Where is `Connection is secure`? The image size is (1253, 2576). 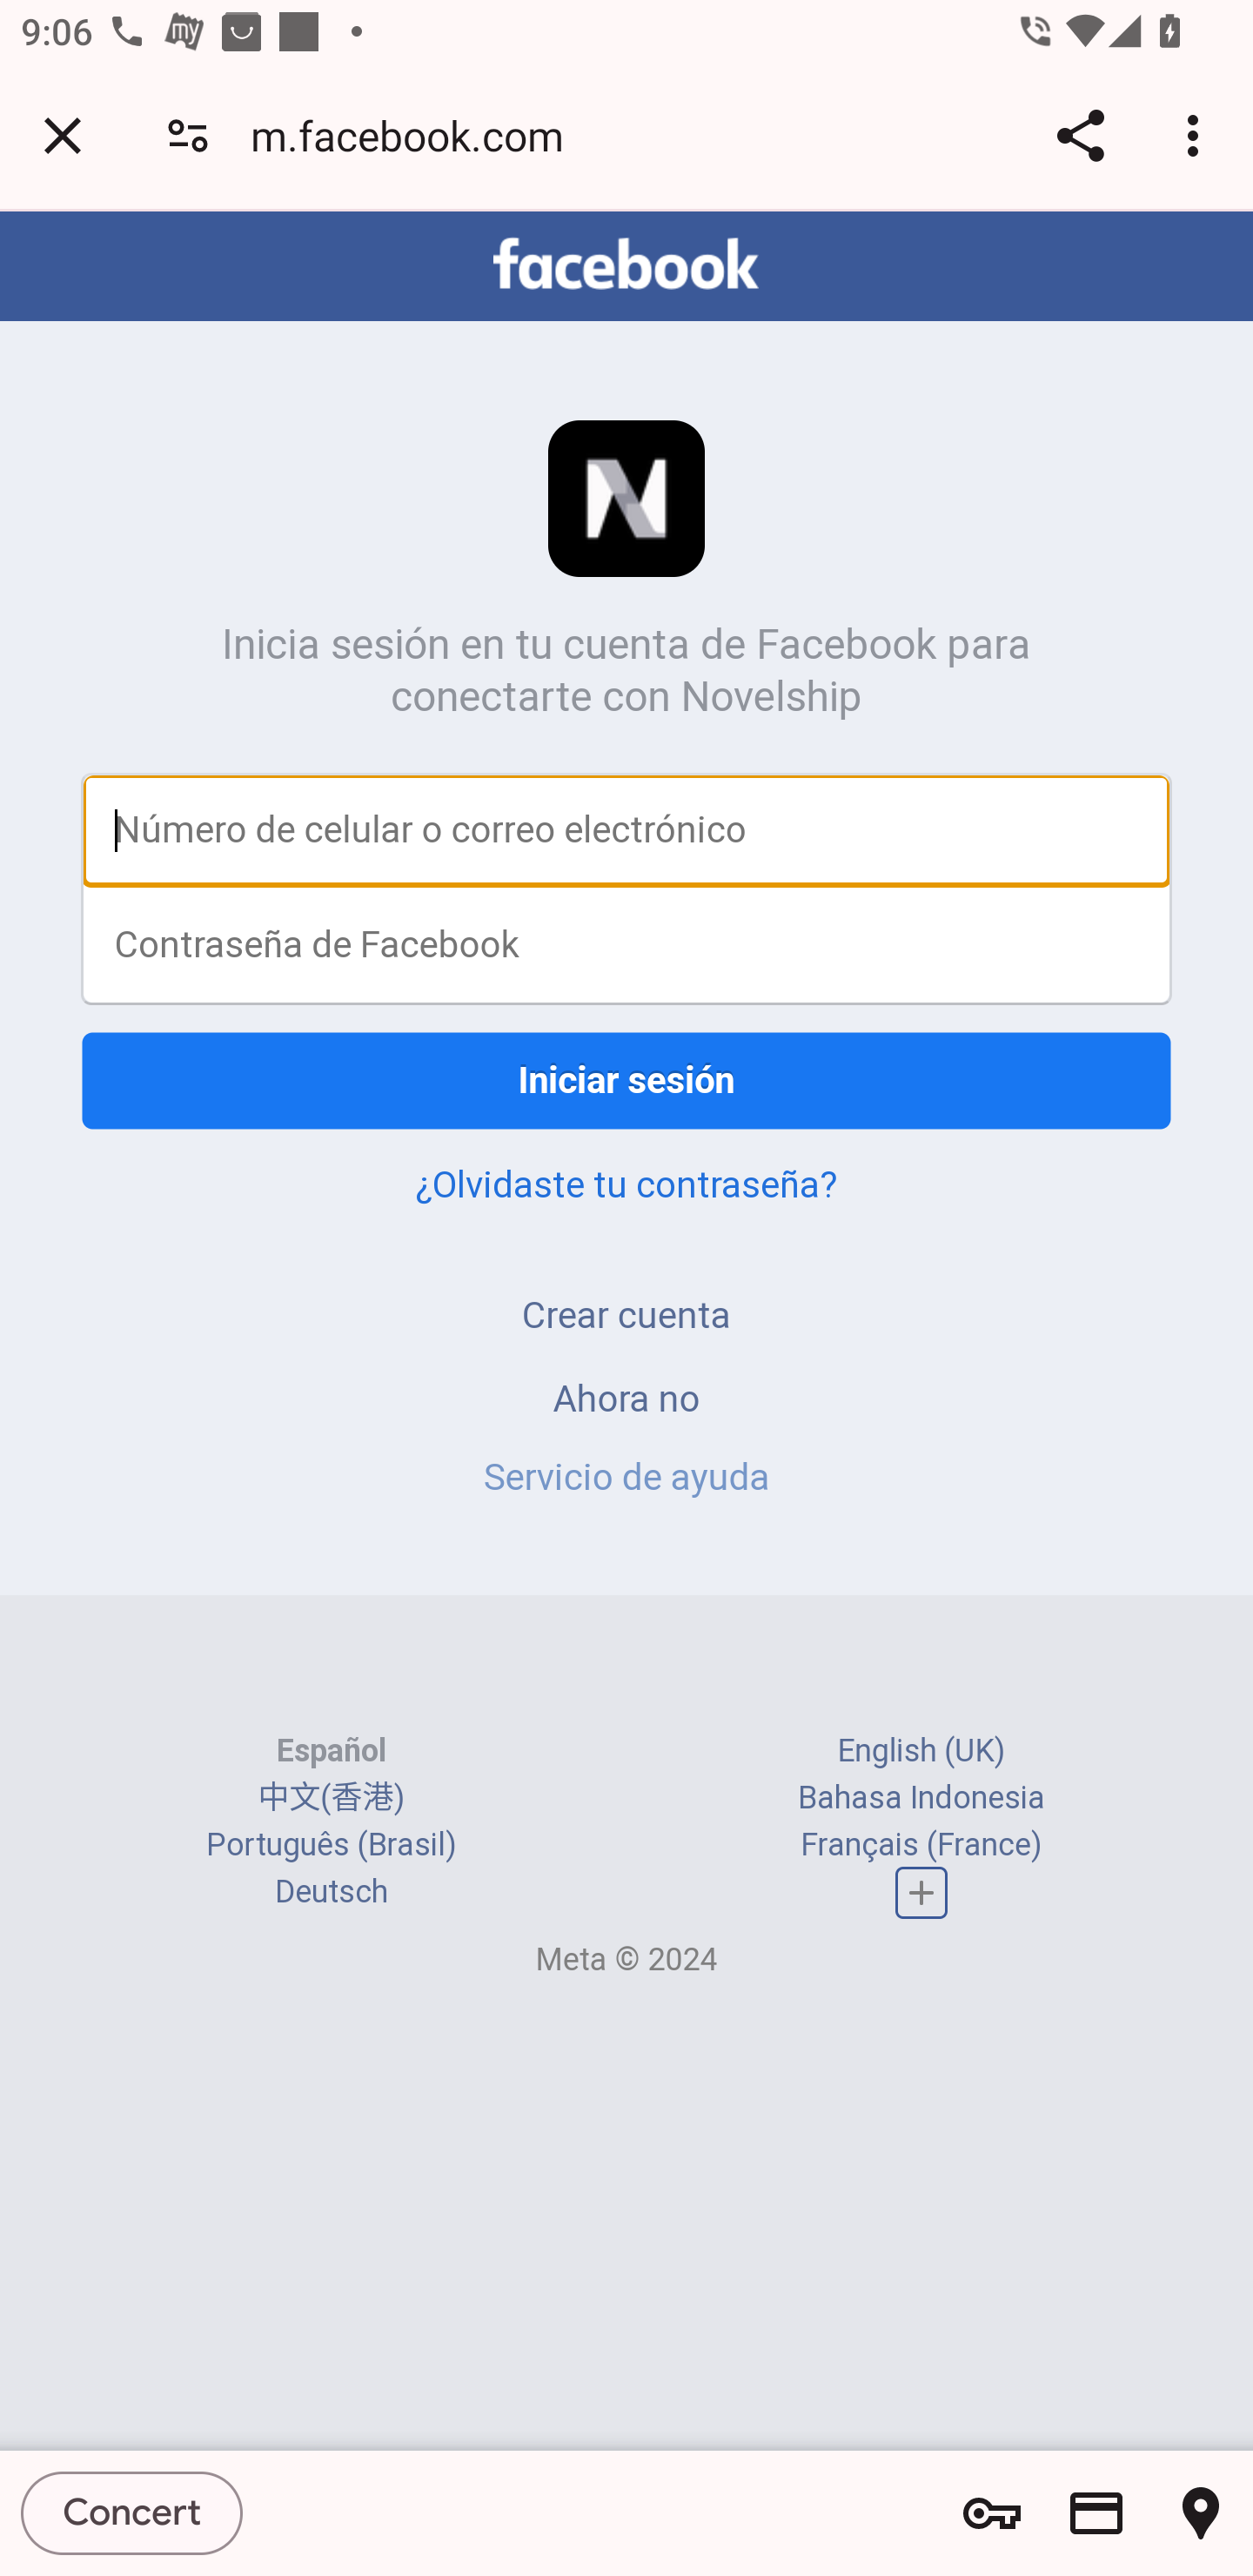
Connection is secure is located at coordinates (188, 134).